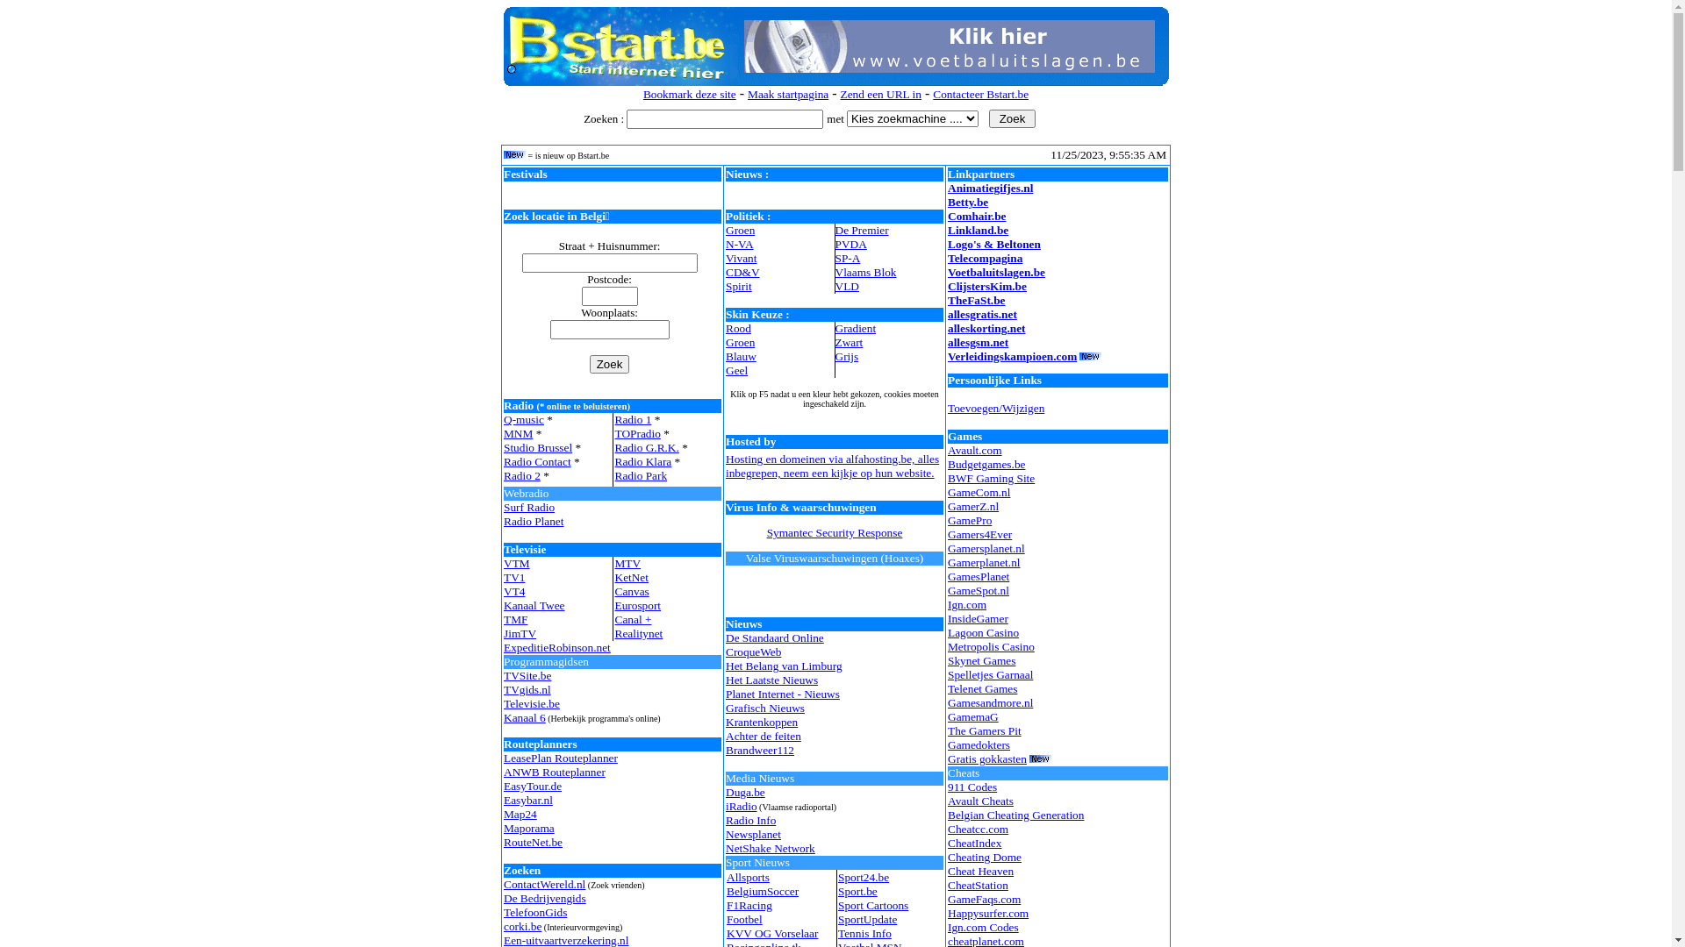 The width and height of the screenshot is (1685, 947). Describe the element at coordinates (739, 286) in the screenshot. I see `Spirit` at that location.